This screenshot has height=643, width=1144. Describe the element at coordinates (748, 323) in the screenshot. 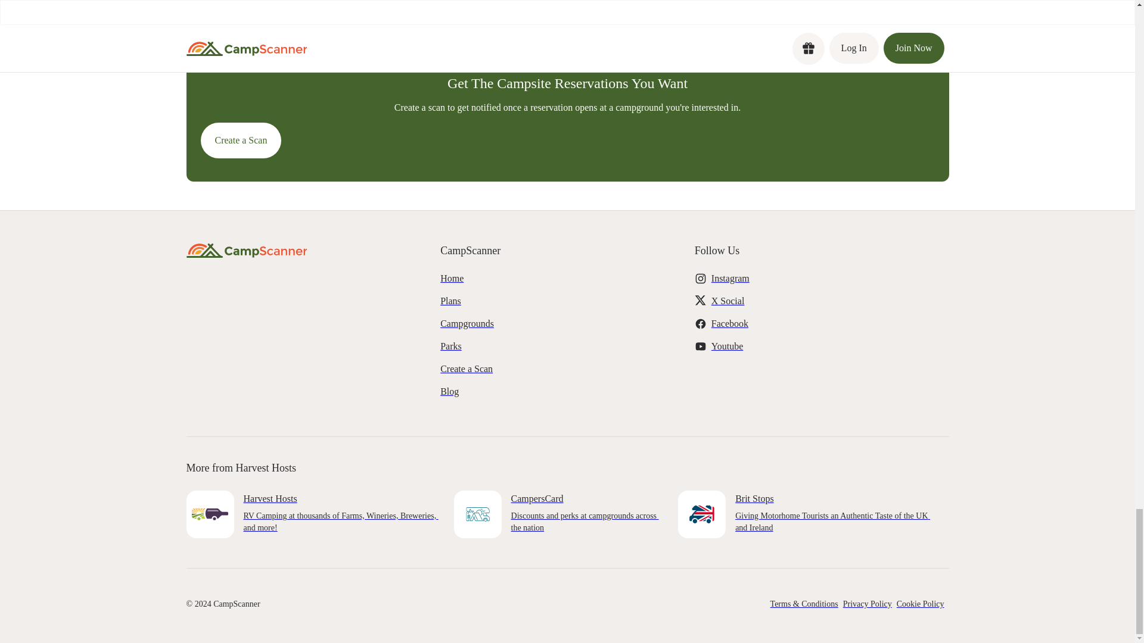

I see `Facebook` at that location.